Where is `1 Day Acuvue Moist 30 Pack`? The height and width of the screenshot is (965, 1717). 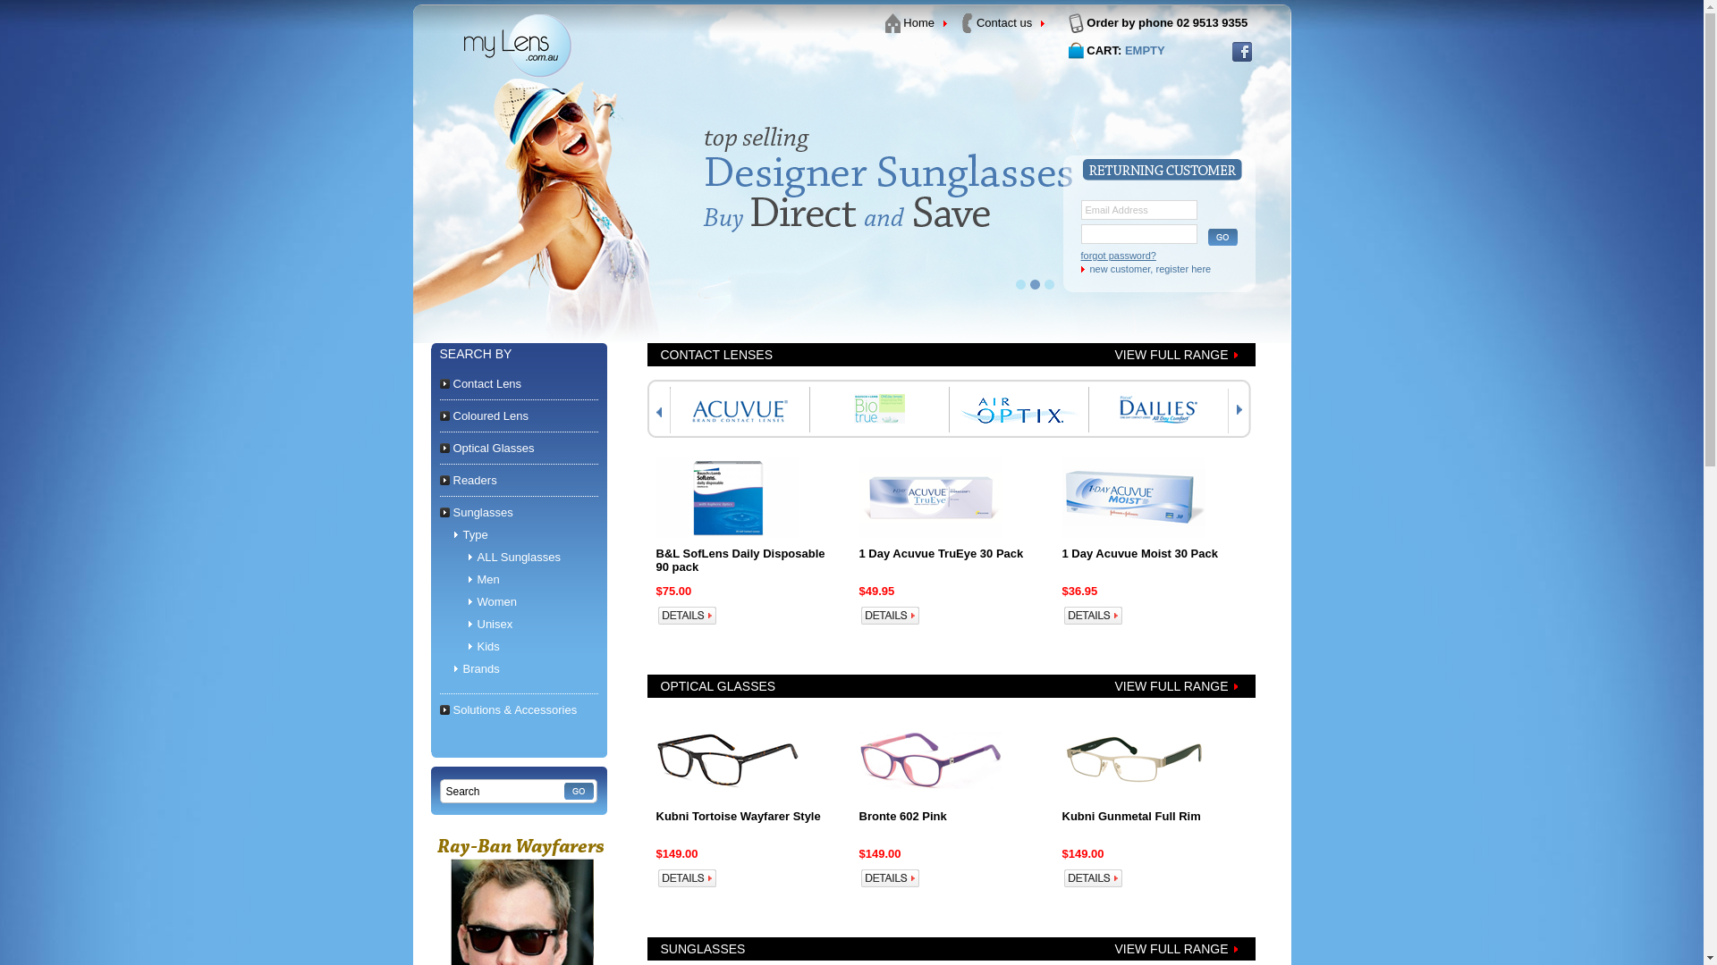
1 Day Acuvue Moist 30 Pack is located at coordinates (1140, 554).